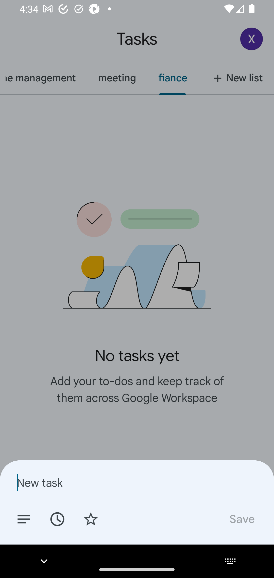  Describe the element at coordinates (242, 519) in the screenshot. I see `Save` at that location.